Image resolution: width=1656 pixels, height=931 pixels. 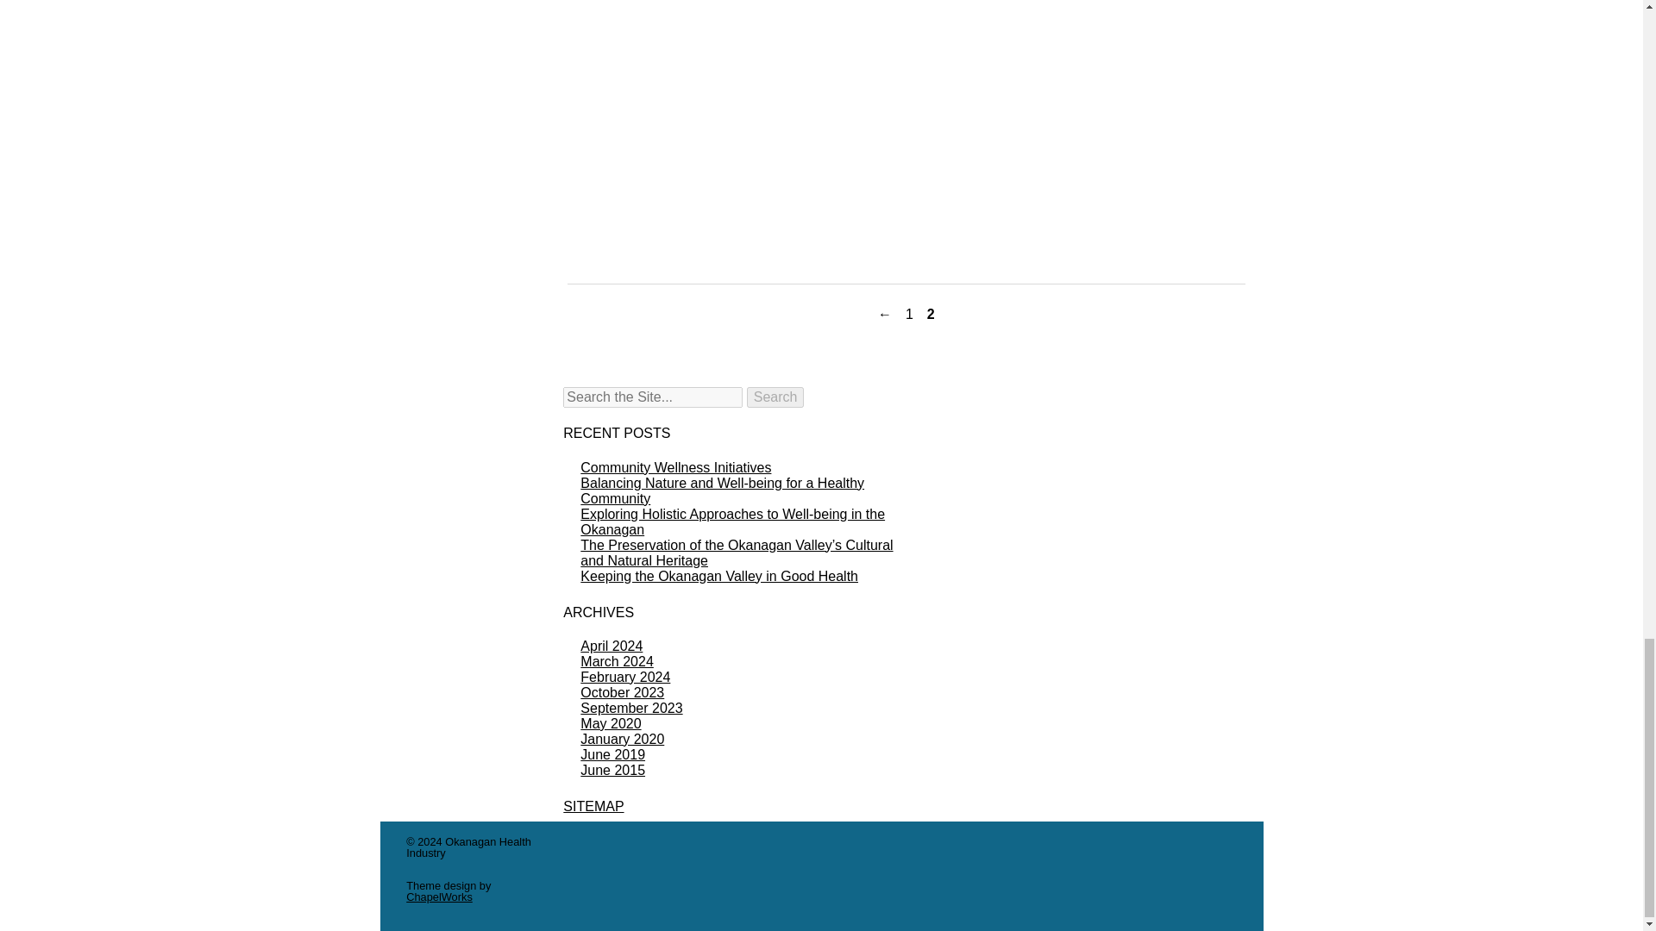 What do you see at coordinates (612, 755) in the screenshot?
I see `June 2019` at bounding box center [612, 755].